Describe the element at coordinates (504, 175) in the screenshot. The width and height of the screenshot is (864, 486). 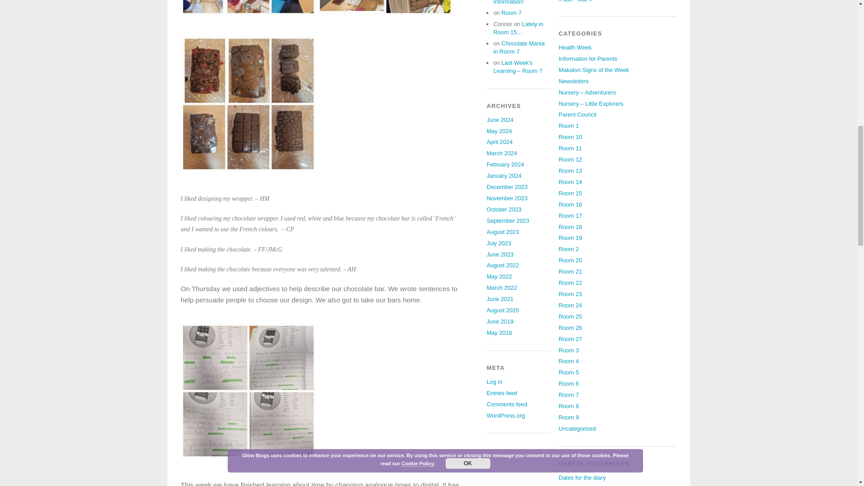
I see `January 2024` at that location.